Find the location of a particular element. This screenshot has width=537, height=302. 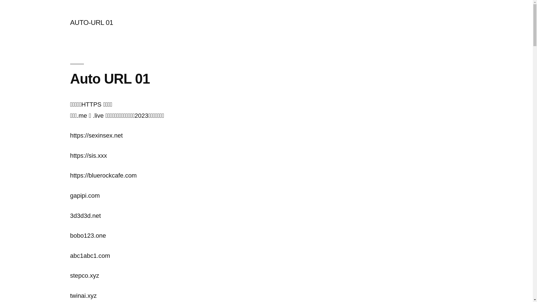

Auto URL 01 is located at coordinates (110, 79).